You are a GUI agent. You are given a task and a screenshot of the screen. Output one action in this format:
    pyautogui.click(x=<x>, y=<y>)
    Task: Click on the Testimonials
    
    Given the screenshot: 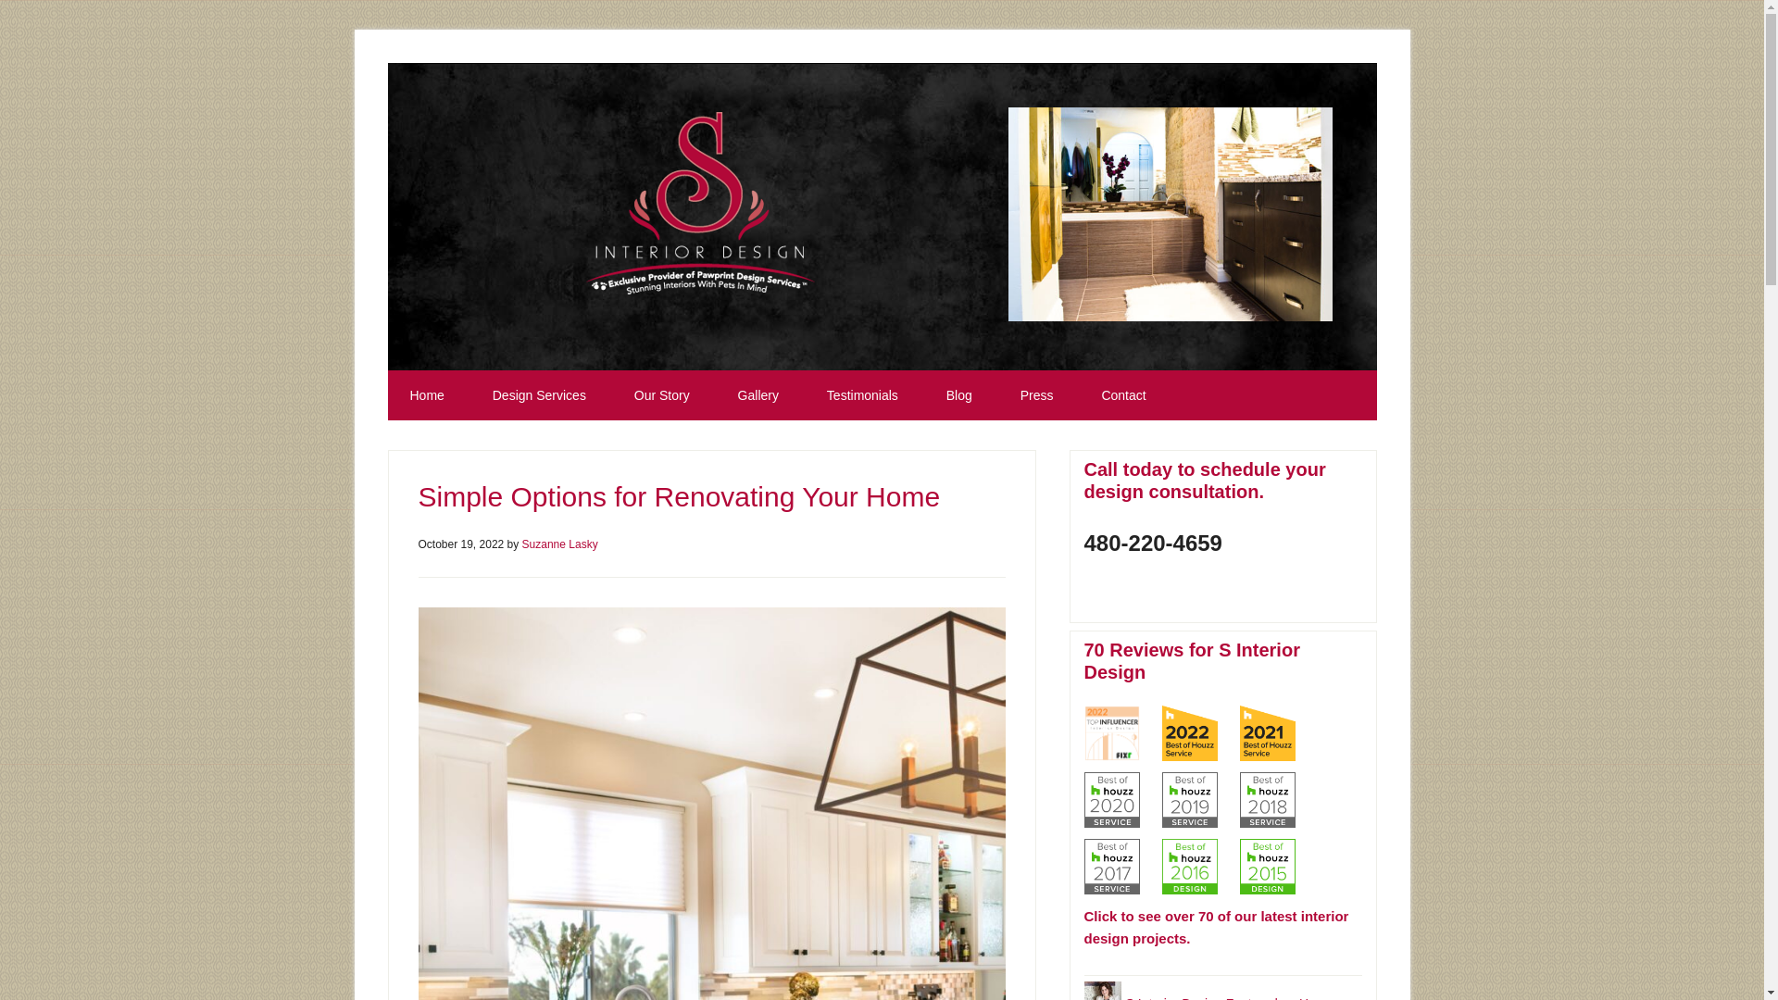 What is the action you would take?
    pyautogui.click(x=863, y=394)
    